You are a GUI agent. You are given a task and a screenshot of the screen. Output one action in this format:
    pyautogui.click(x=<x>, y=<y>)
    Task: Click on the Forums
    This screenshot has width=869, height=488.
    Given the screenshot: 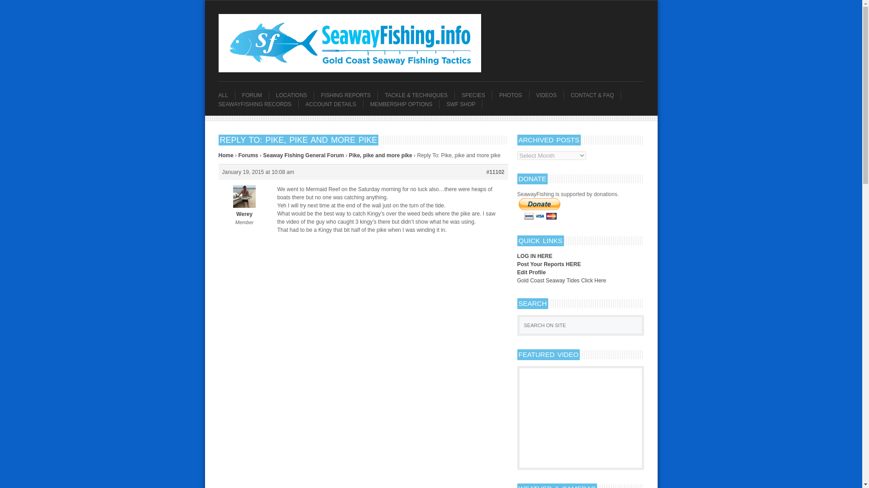 What is the action you would take?
    pyautogui.click(x=248, y=155)
    